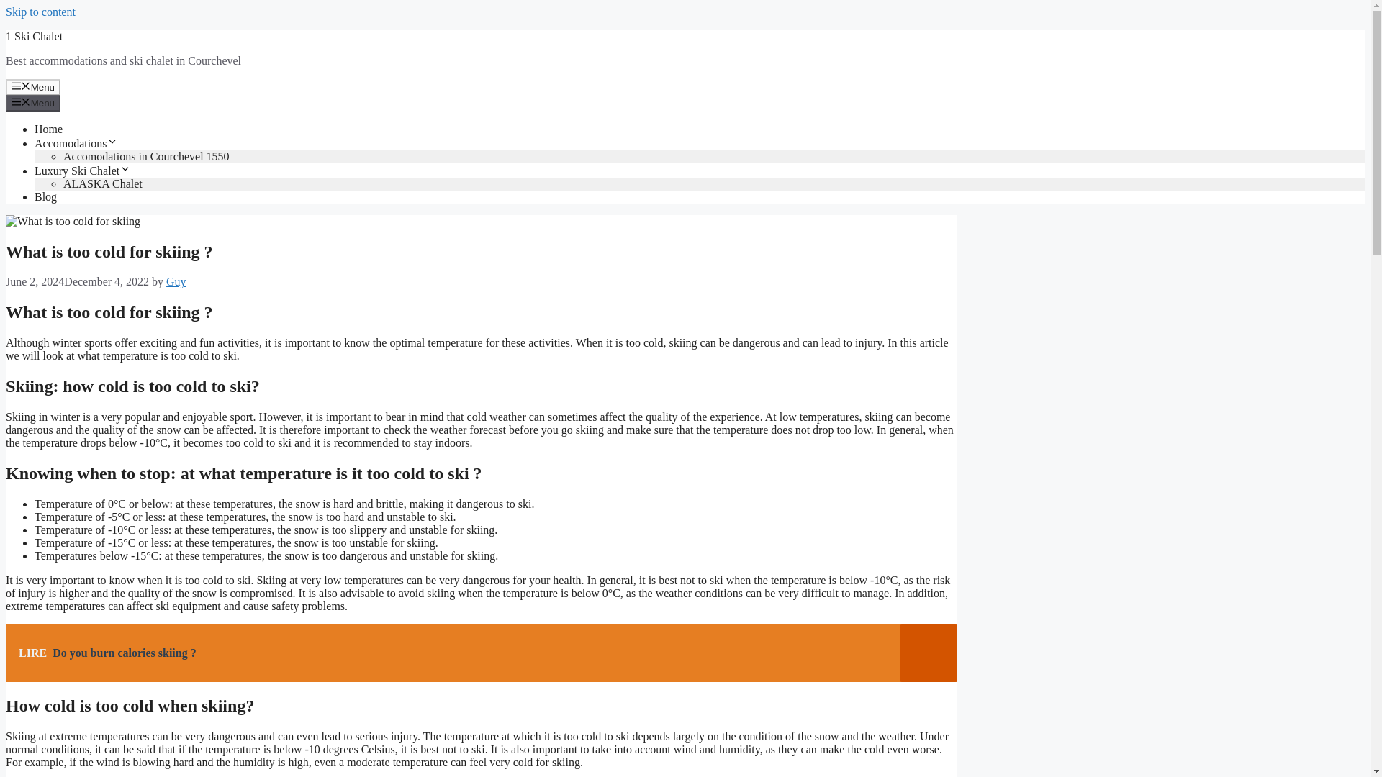 The height and width of the screenshot is (777, 1382). What do you see at coordinates (40, 12) in the screenshot?
I see `Skip to content` at bounding box center [40, 12].